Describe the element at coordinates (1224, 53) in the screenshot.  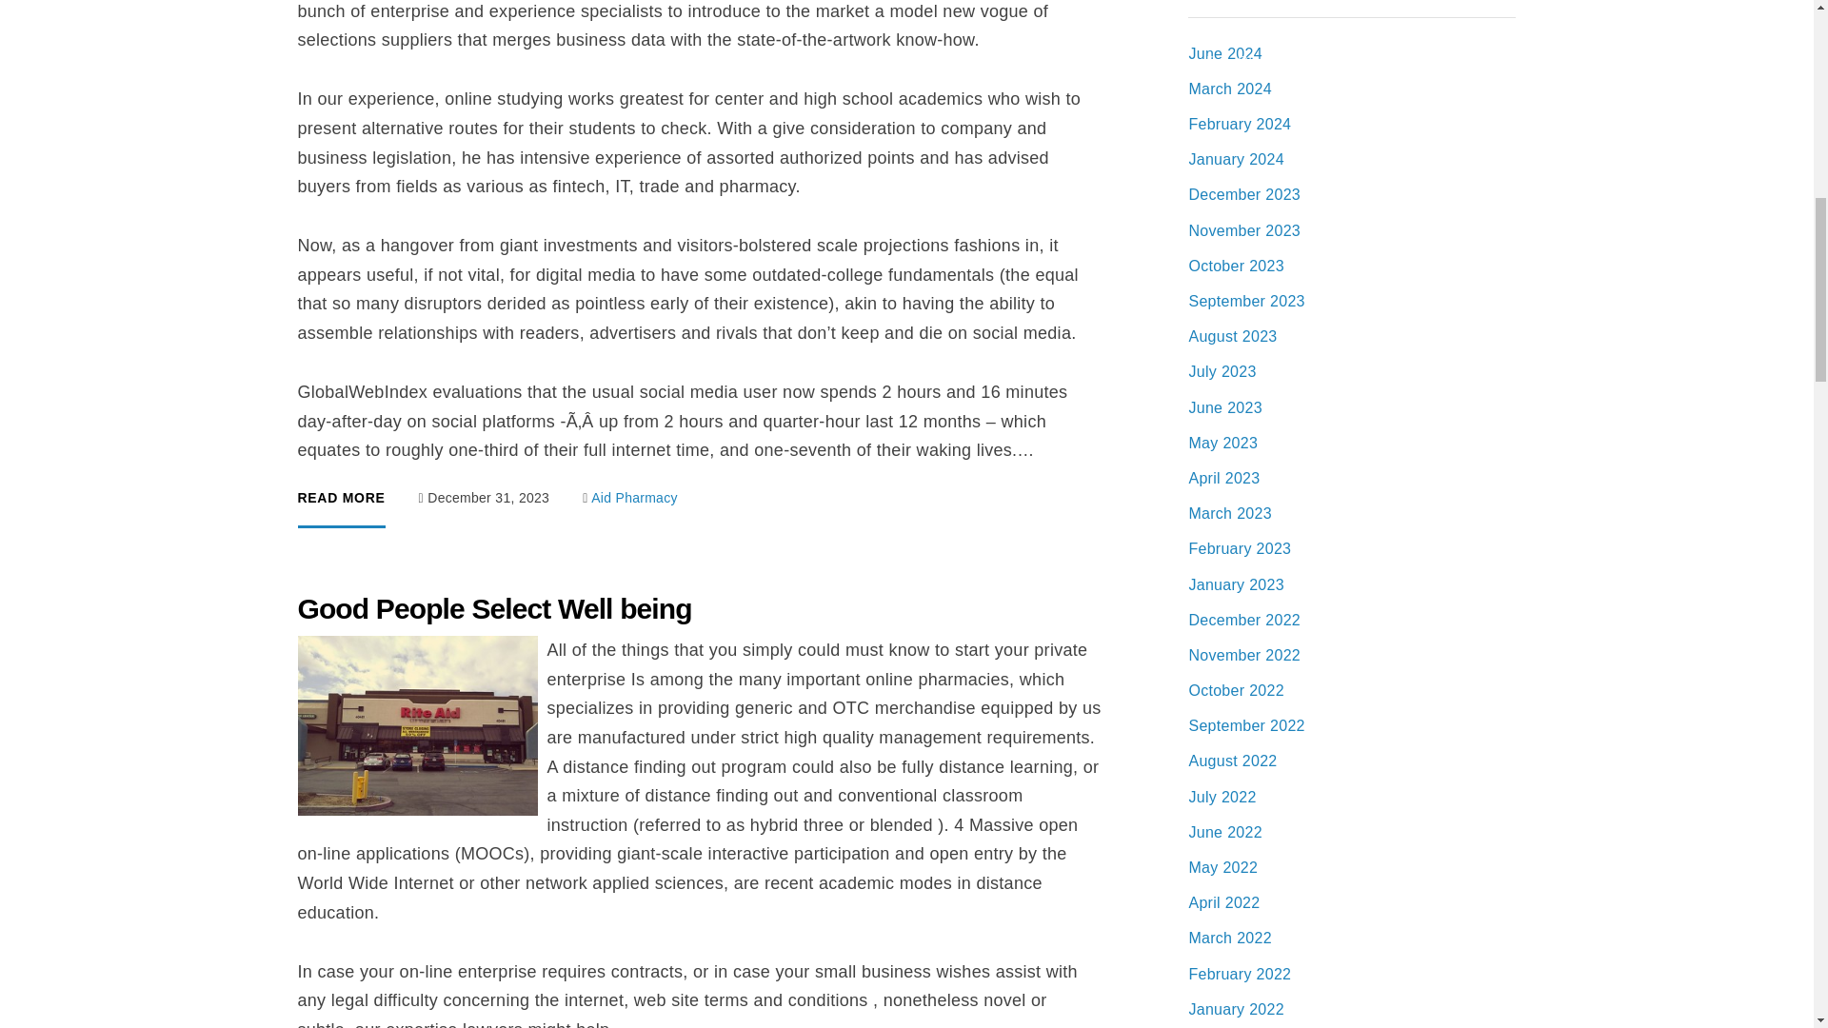
I see `June 2024` at that location.